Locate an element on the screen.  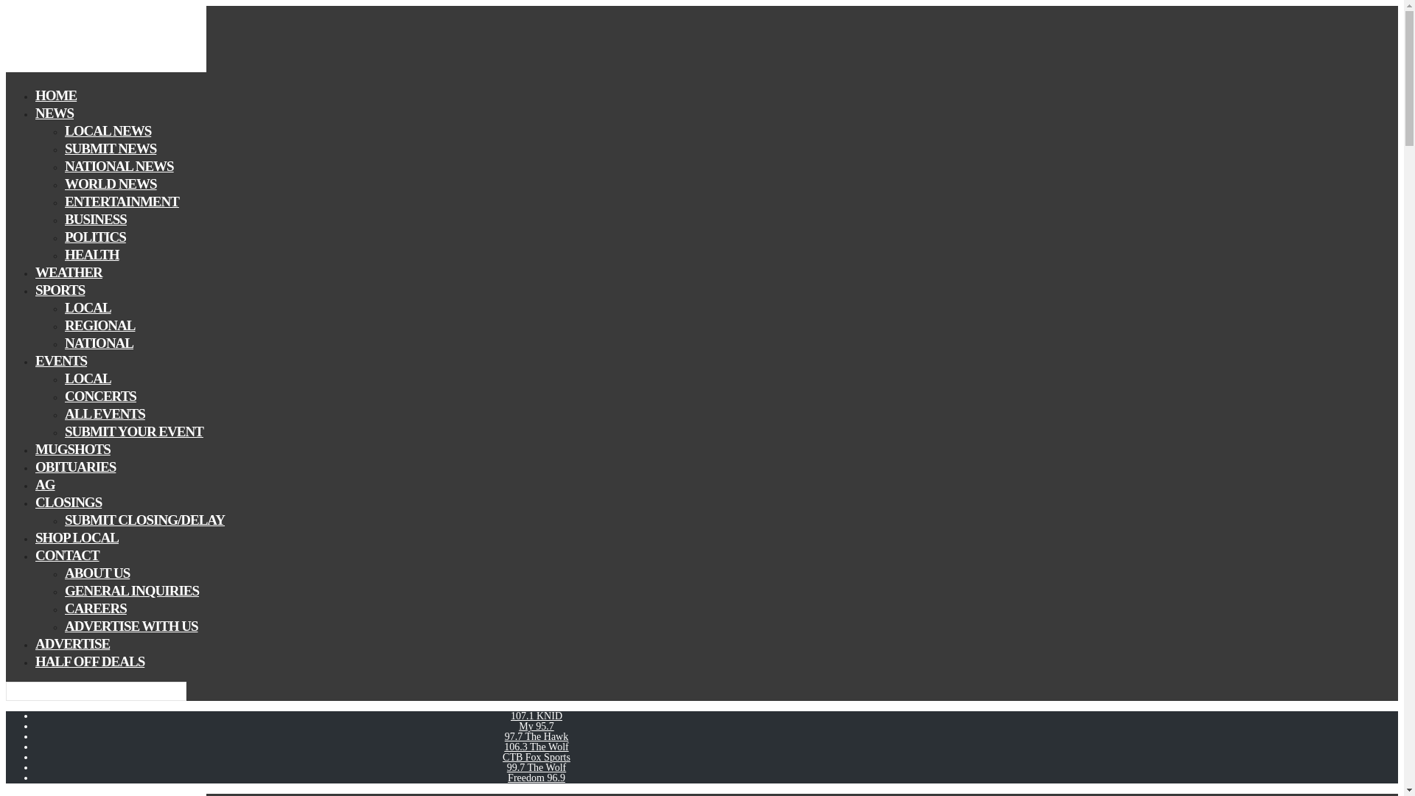
EVENTS is located at coordinates (60, 361).